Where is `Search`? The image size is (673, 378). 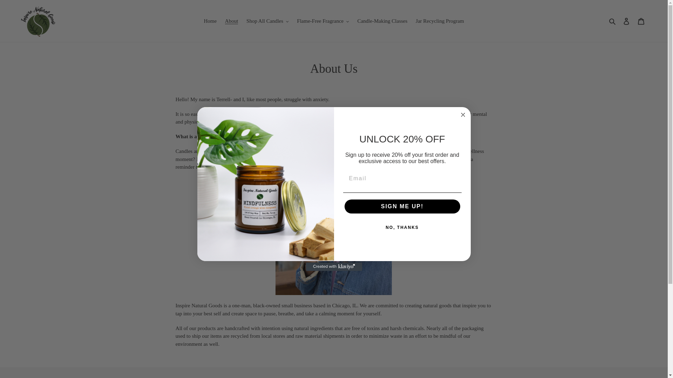
Search is located at coordinates (613, 21).